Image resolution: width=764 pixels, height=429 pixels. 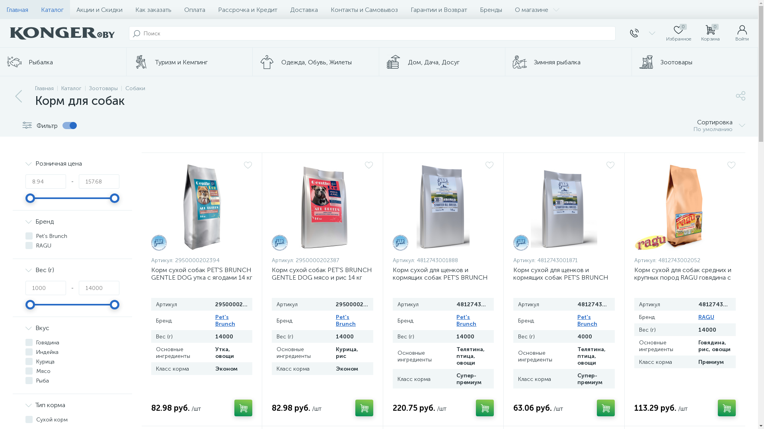 I want to click on Pet's Brunch, so click(x=279, y=243).